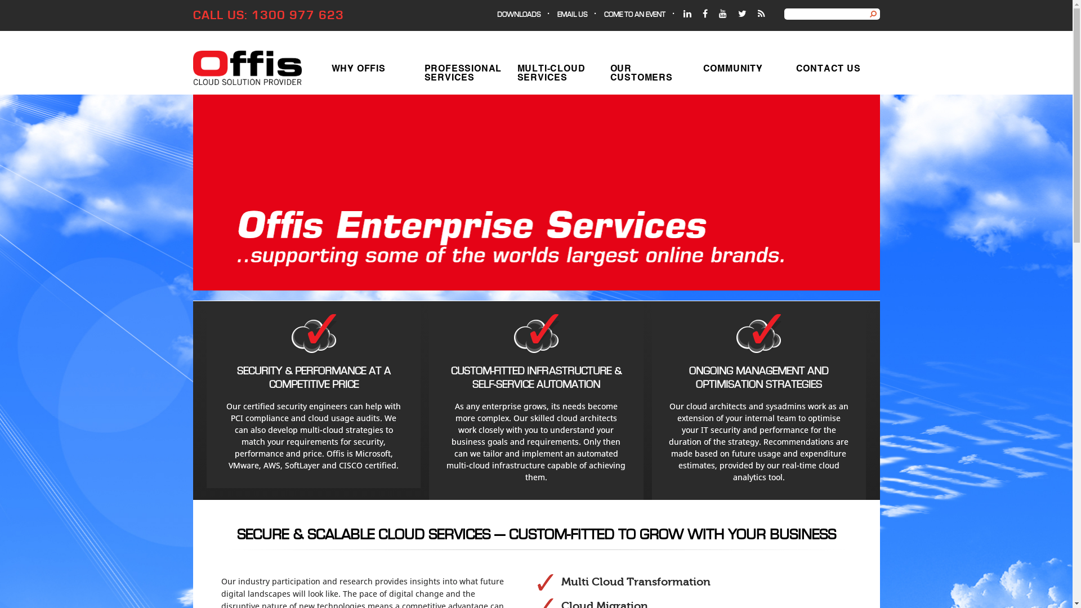 The image size is (1081, 608). What do you see at coordinates (462, 72) in the screenshot?
I see `PROFESSIONAL SERVICES` at bounding box center [462, 72].